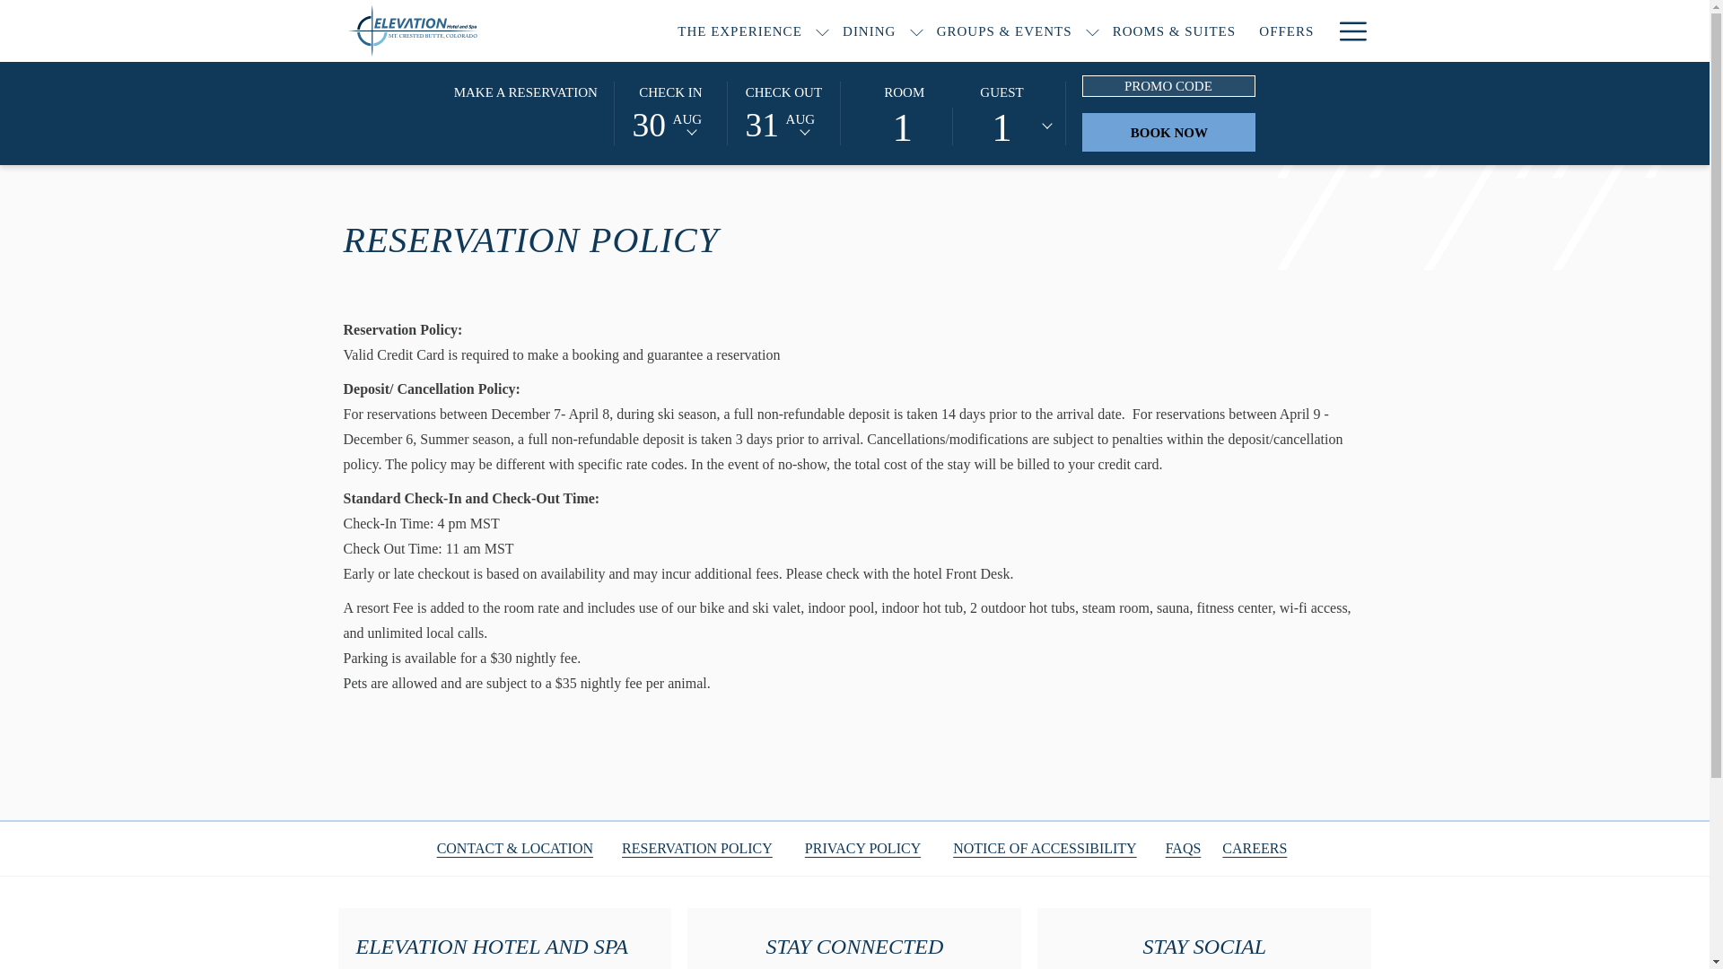 The width and height of the screenshot is (1723, 969). What do you see at coordinates (1255, 847) in the screenshot?
I see `CAREERS` at bounding box center [1255, 847].